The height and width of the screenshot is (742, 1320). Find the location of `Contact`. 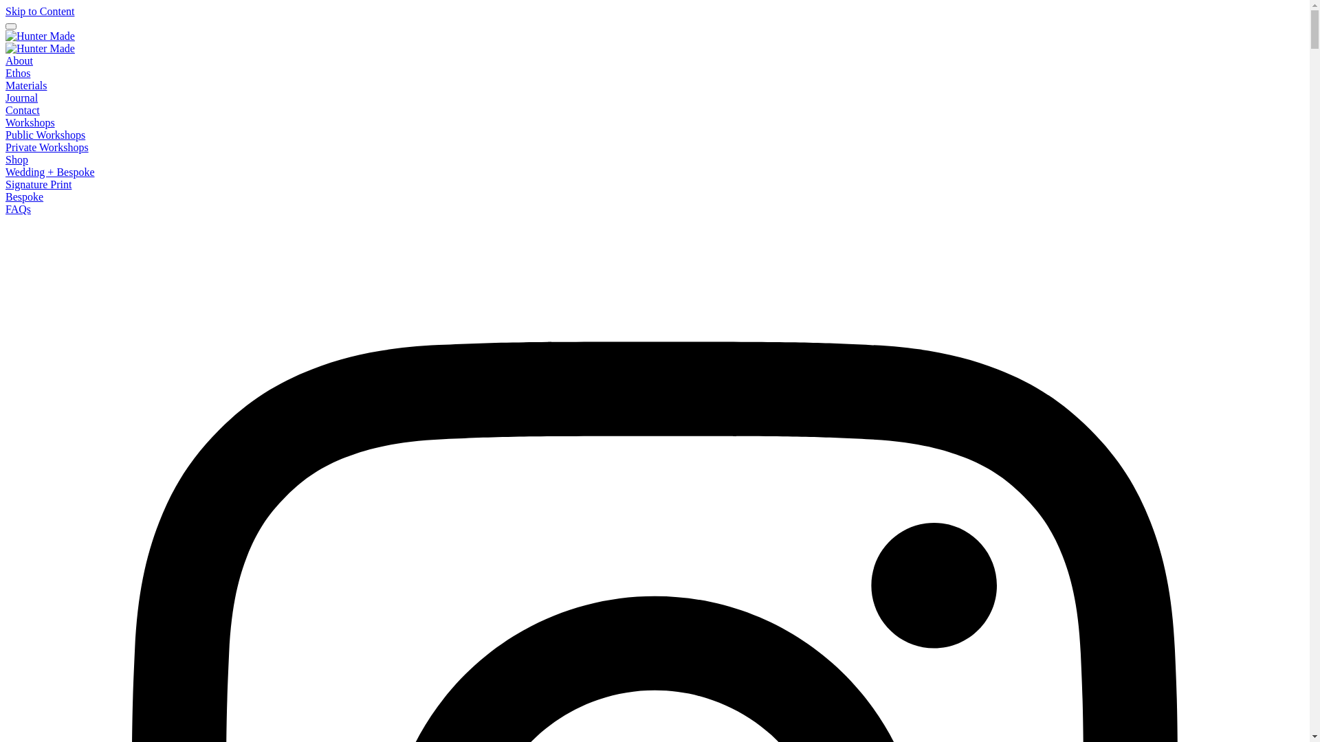

Contact is located at coordinates (23, 110).